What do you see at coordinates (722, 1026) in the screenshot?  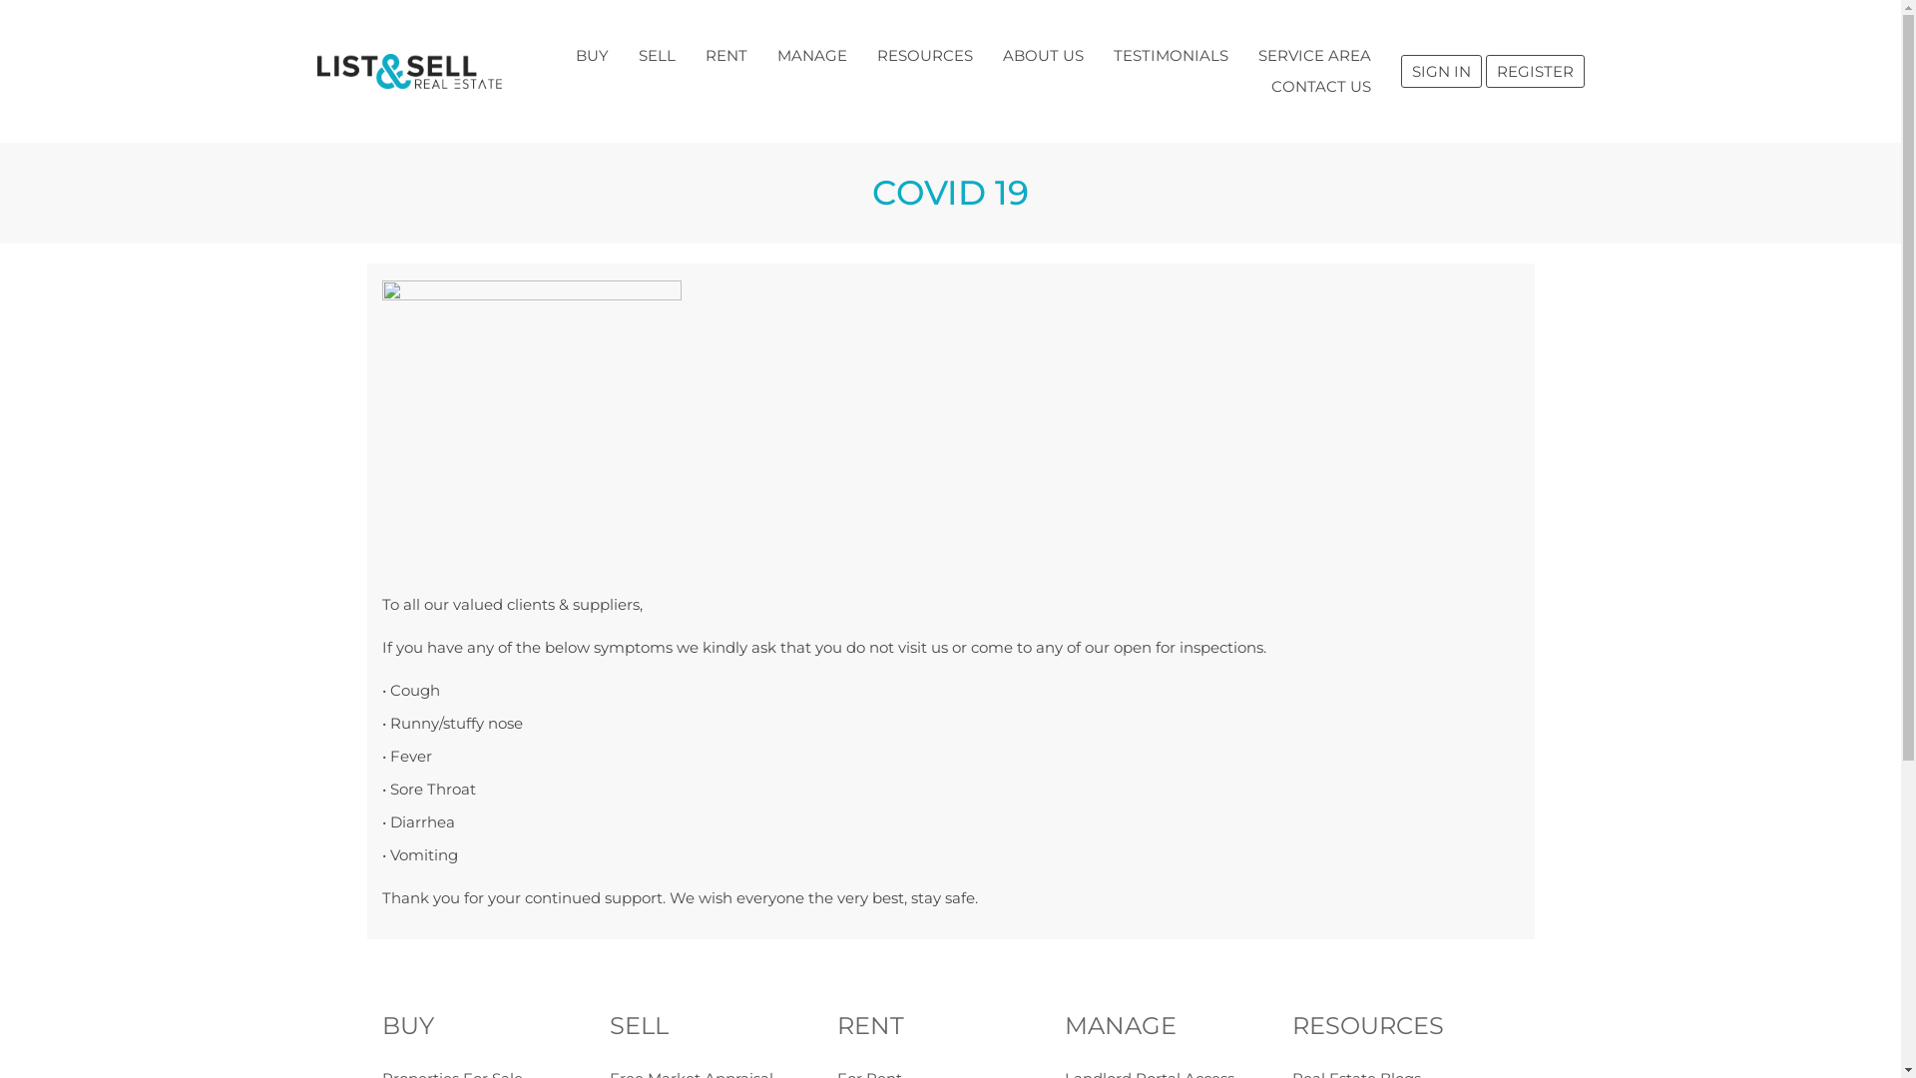 I see `SELL` at bounding box center [722, 1026].